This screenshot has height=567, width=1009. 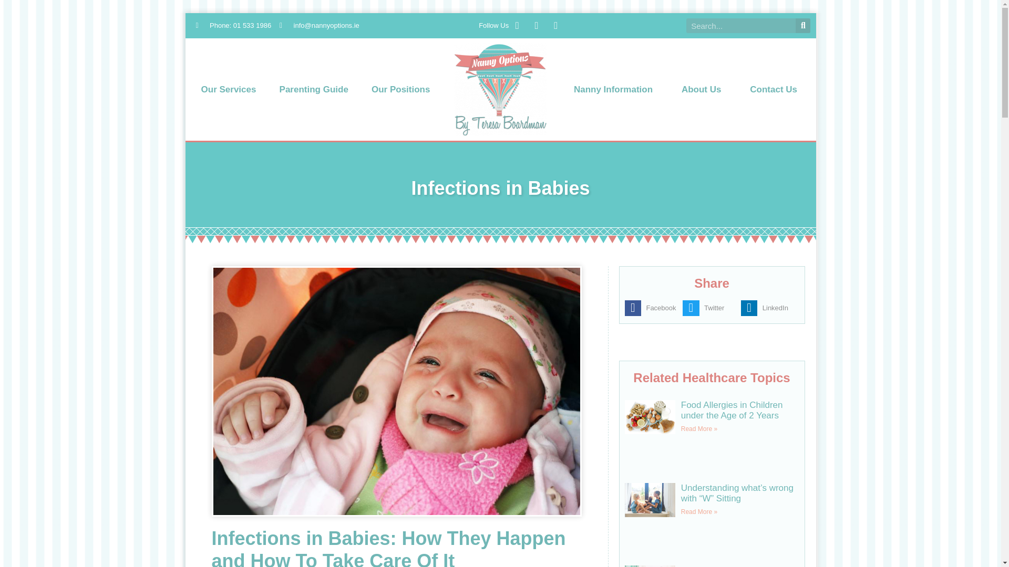 What do you see at coordinates (500, 89) in the screenshot?
I see `nanny-options-logo-2020-304-1` at bounding box center [500, 89].